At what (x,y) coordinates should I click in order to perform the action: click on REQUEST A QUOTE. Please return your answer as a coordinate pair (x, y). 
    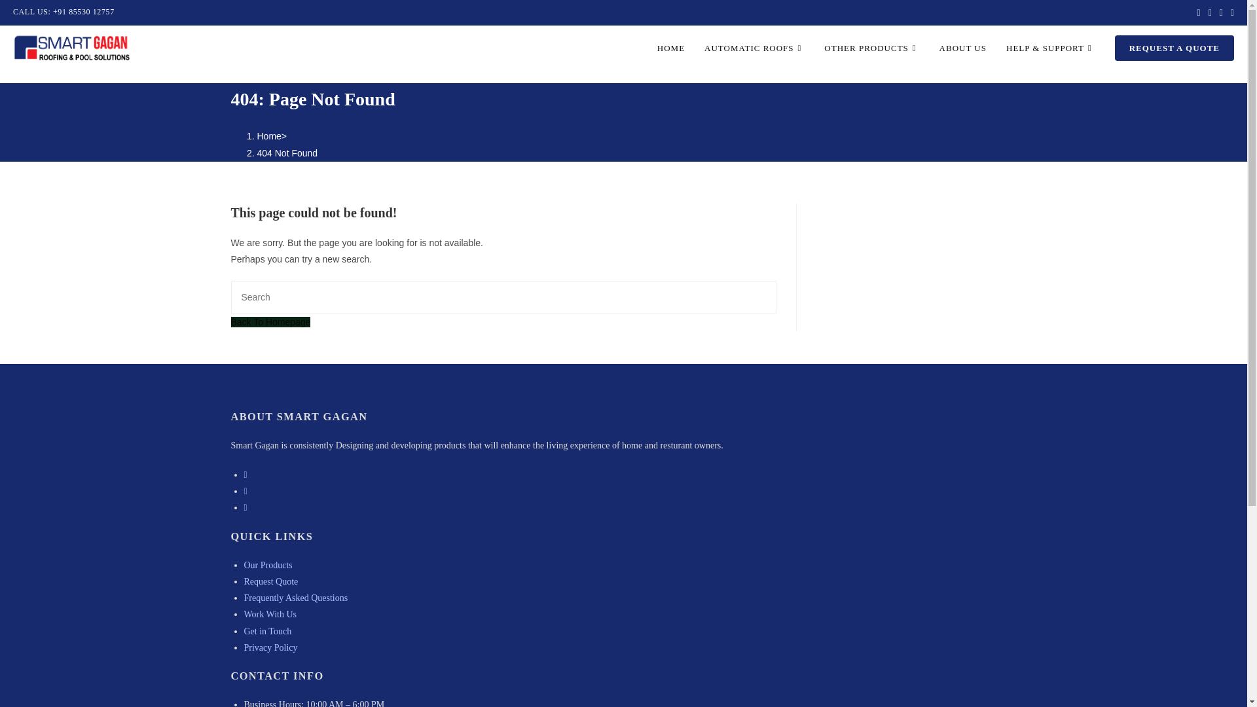
    Looking at the image, I should click on (1175, 48).